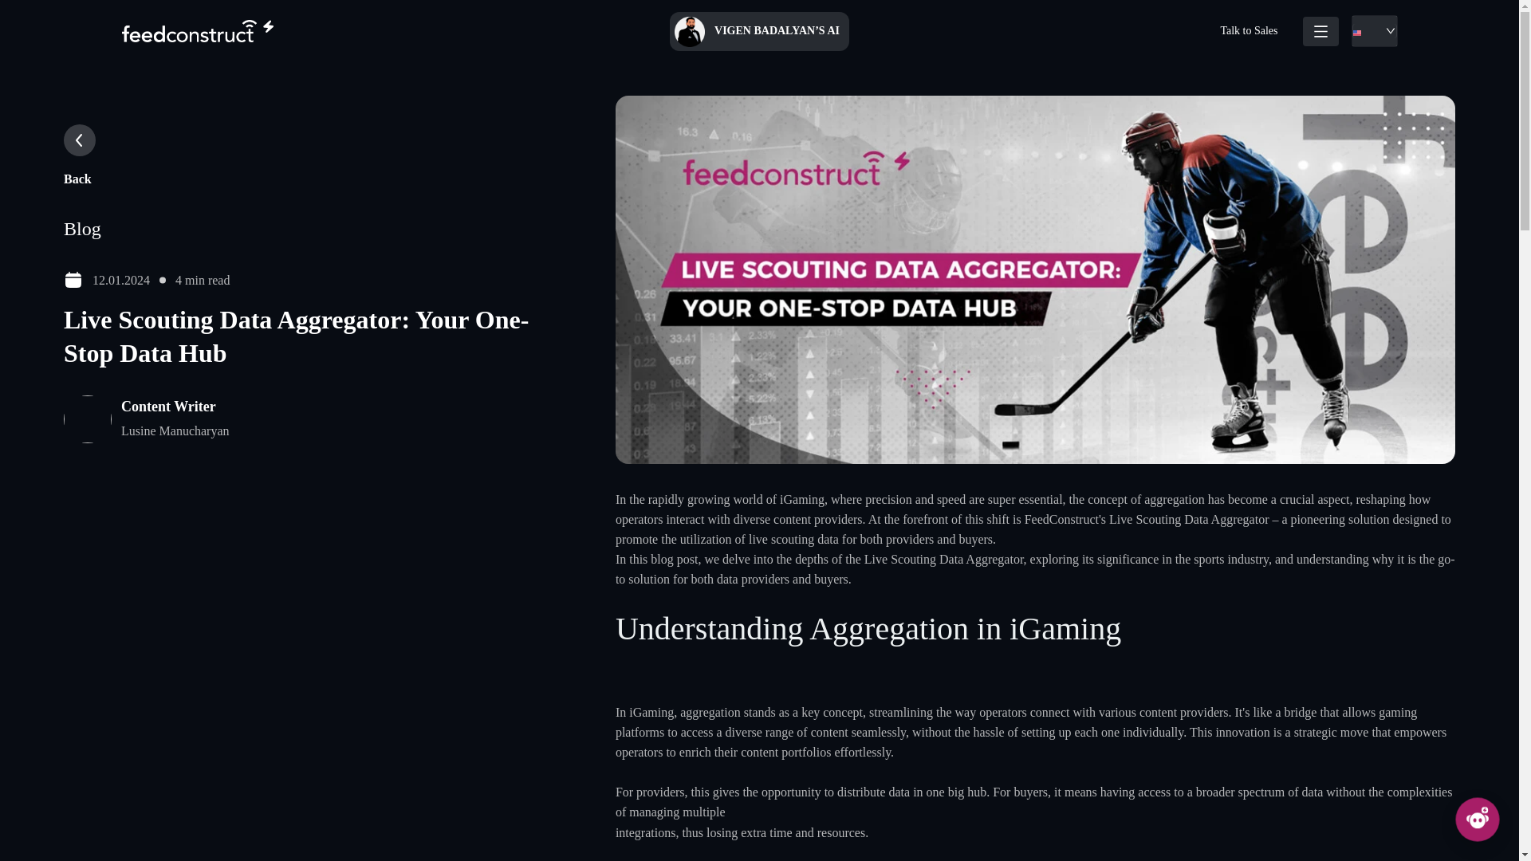 The width and height of the screenshot is (1531, 861). What do you see at coordinates (1481, 823) in the screenshot?
I see `Open chat window` at bounding box center [1481, 823].